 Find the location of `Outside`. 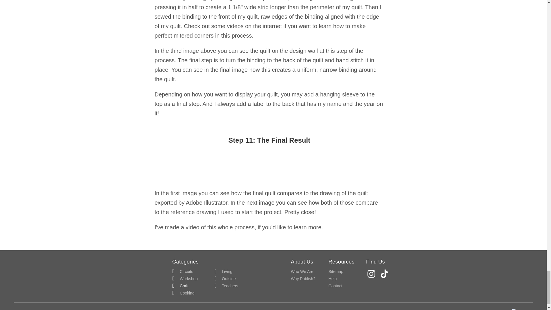

Outside is located at coordinates (225, 279).